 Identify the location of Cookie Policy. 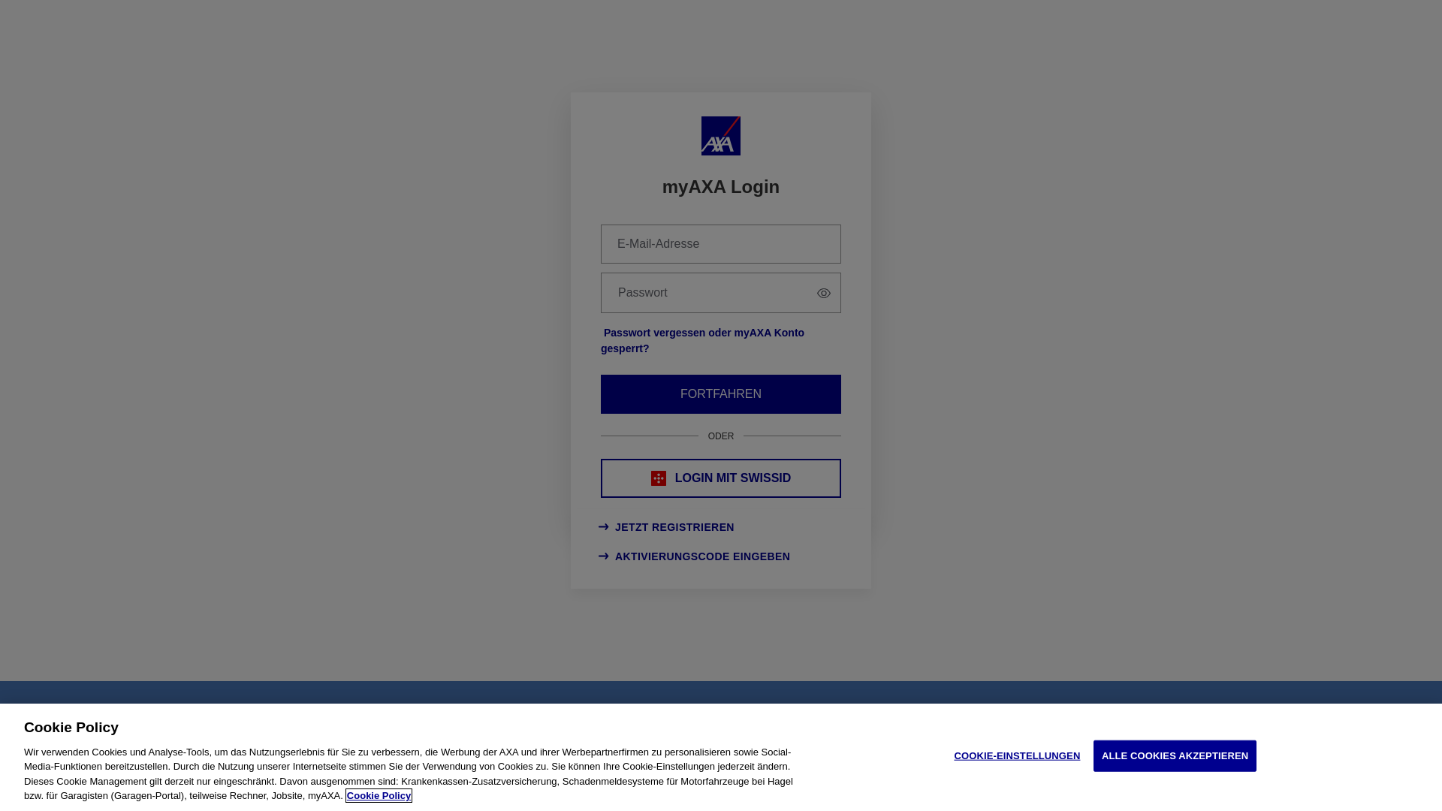
(379, 796).